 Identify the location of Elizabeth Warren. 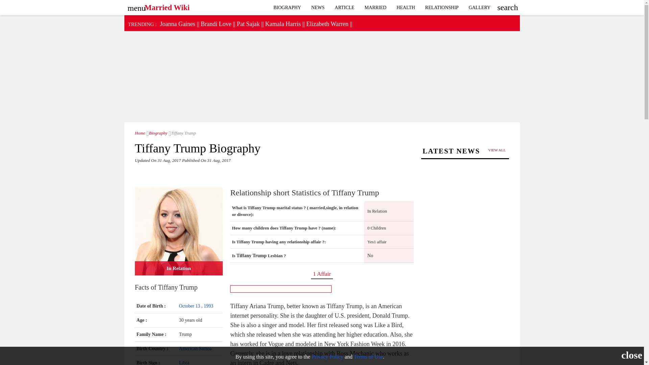
(327, 24).